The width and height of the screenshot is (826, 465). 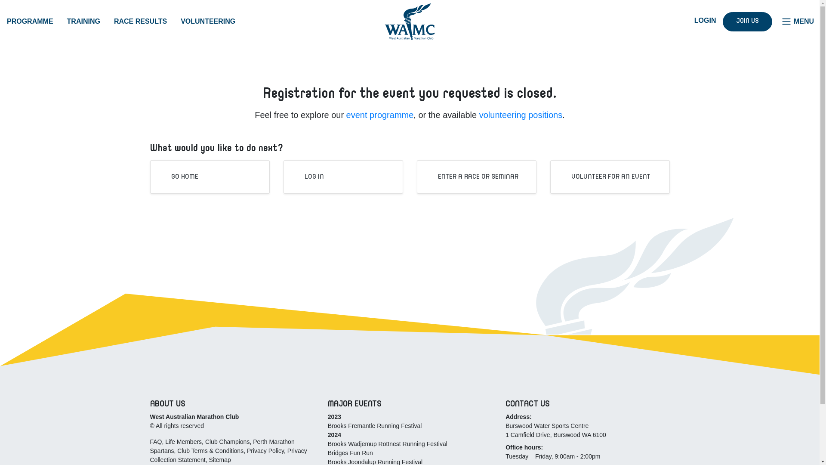 What do you see at coordinates (699, 21) in the screenshot?
I see `LOGIN
LOGIN` at bounding box center [699, 21].